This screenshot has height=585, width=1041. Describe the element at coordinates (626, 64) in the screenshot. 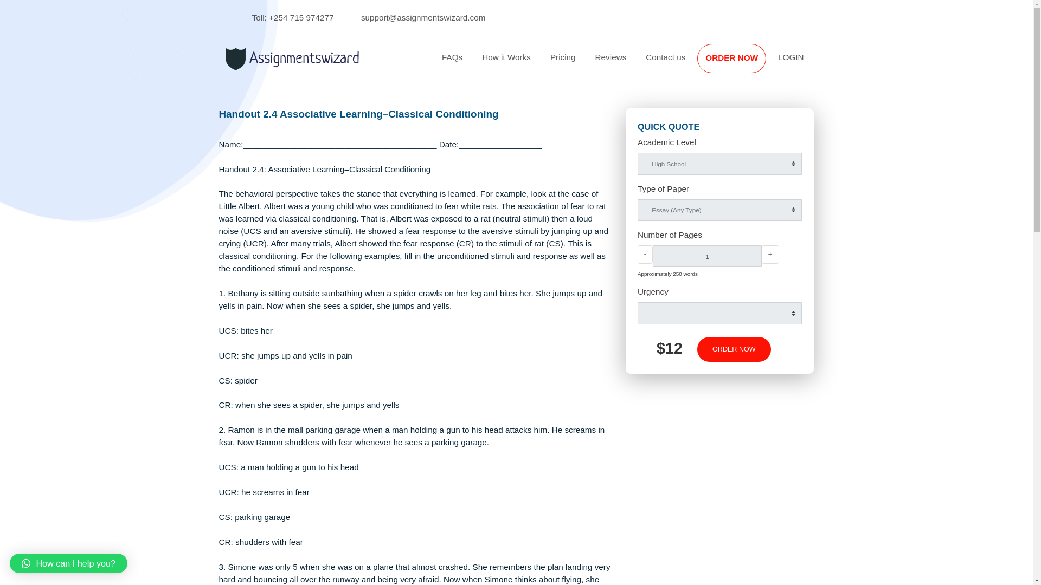

I see `Pricing` at that location.